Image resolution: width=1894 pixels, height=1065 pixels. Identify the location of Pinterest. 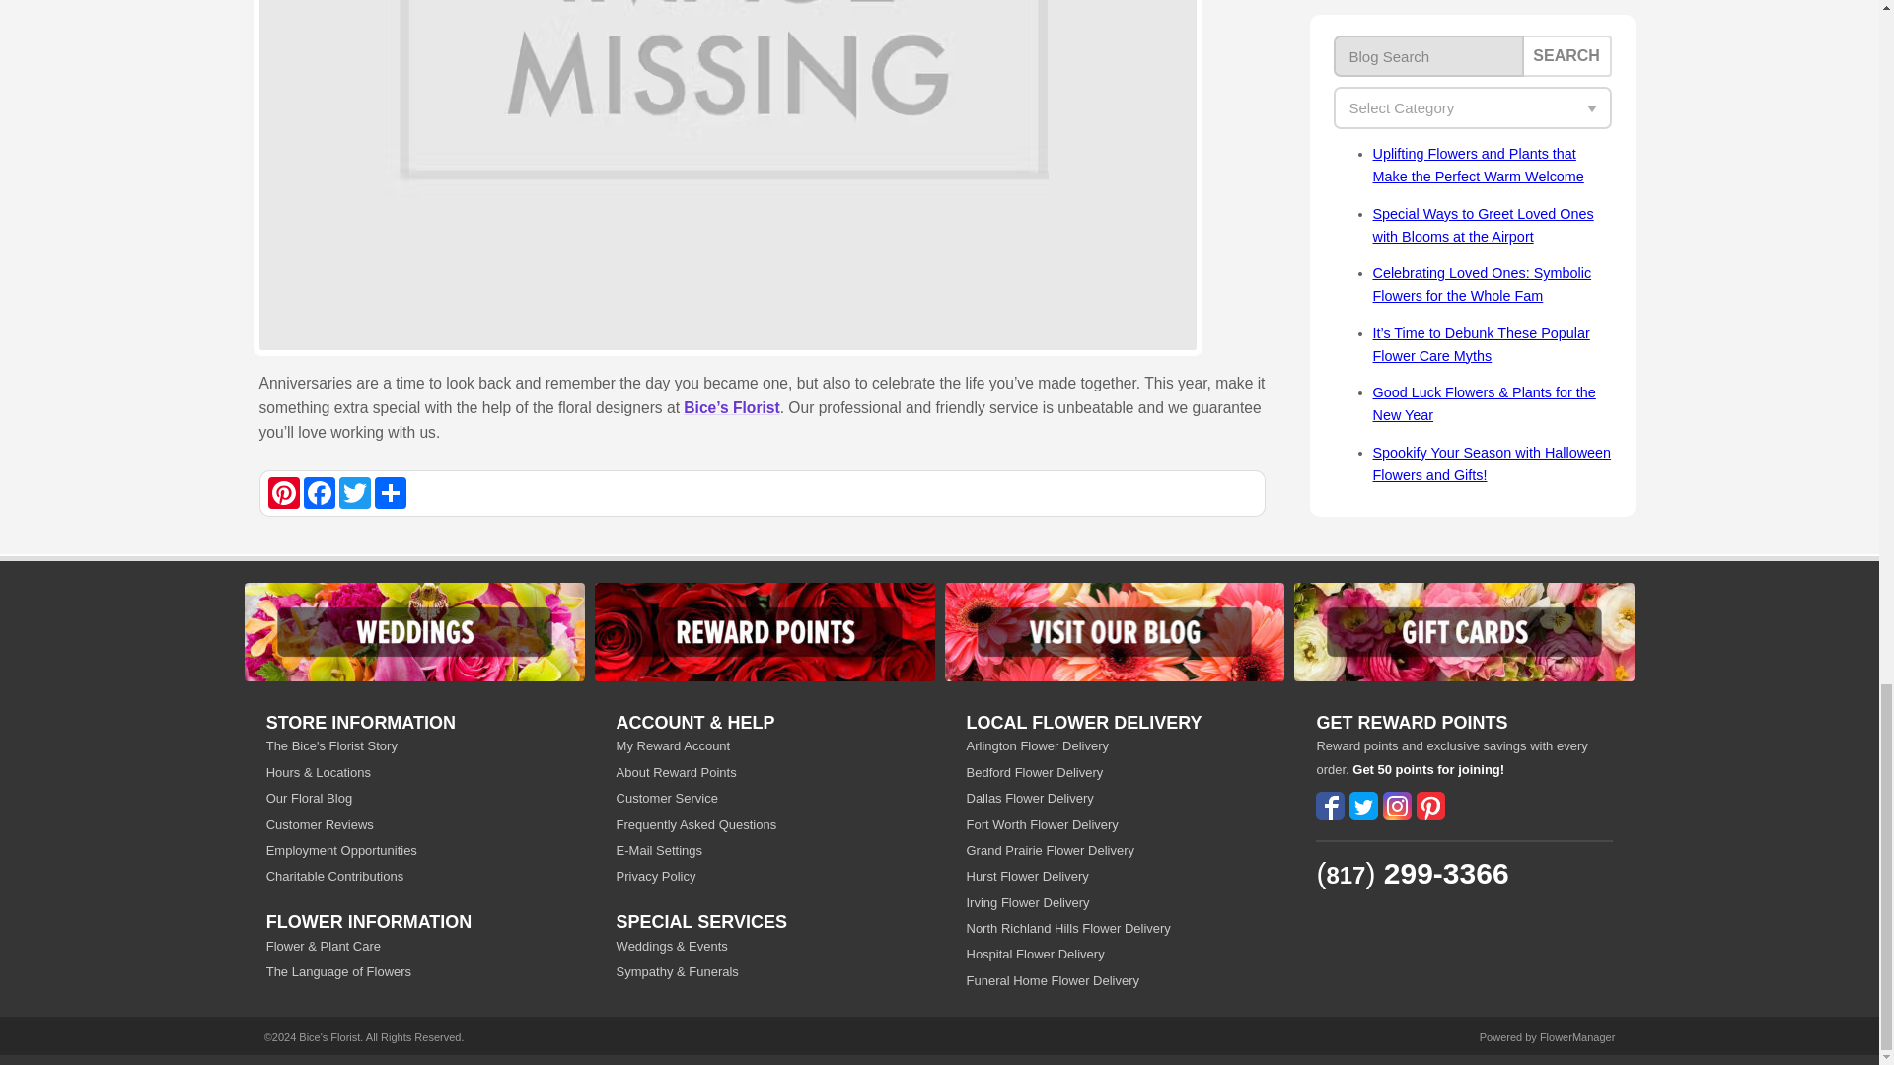
(284, 493).